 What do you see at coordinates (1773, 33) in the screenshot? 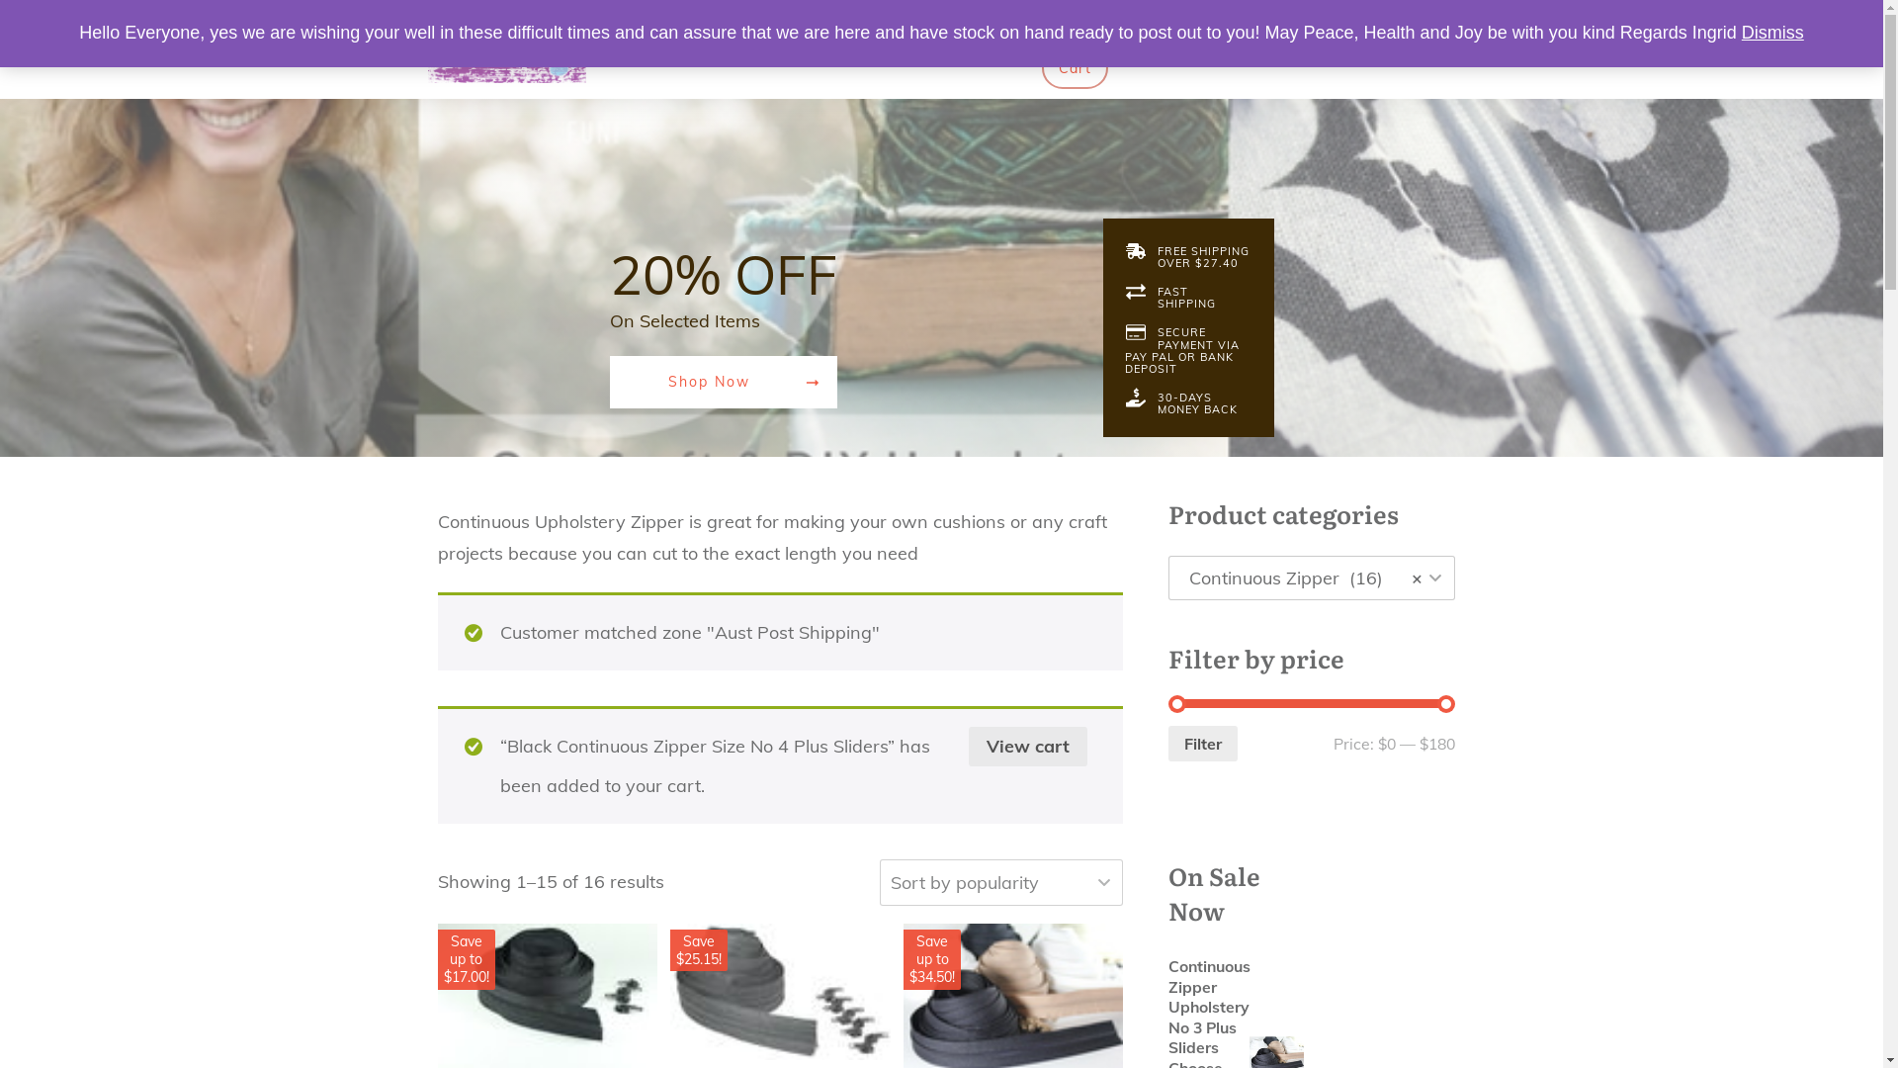
I see `Dismiss` at bounding box center [1773, 33].